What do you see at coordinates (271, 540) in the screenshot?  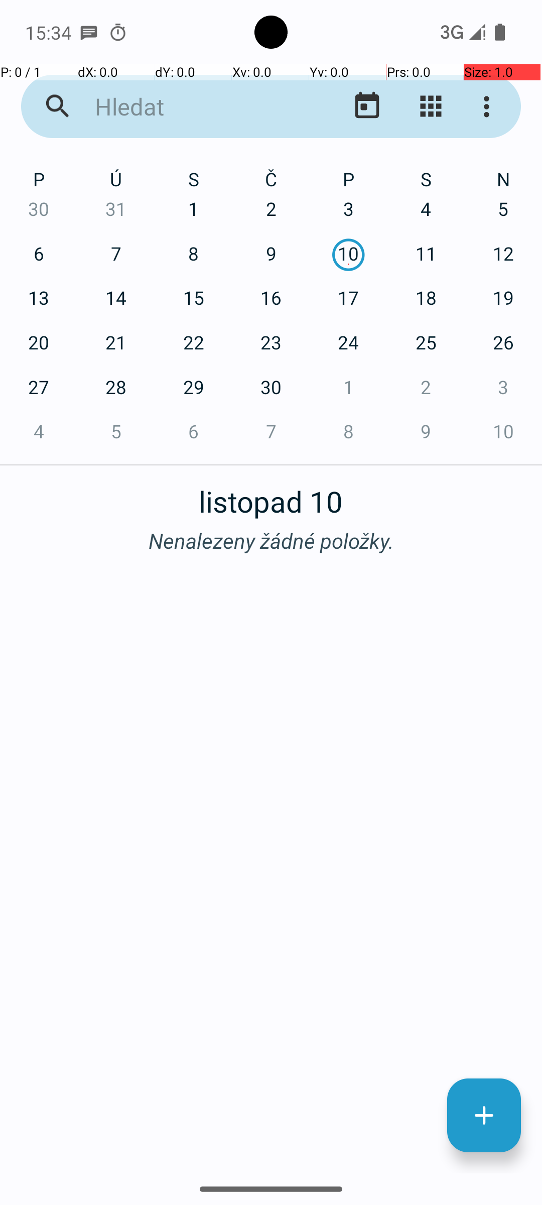 I see `Nenalezeny žádné položky.` at bounding box center [271, 540].